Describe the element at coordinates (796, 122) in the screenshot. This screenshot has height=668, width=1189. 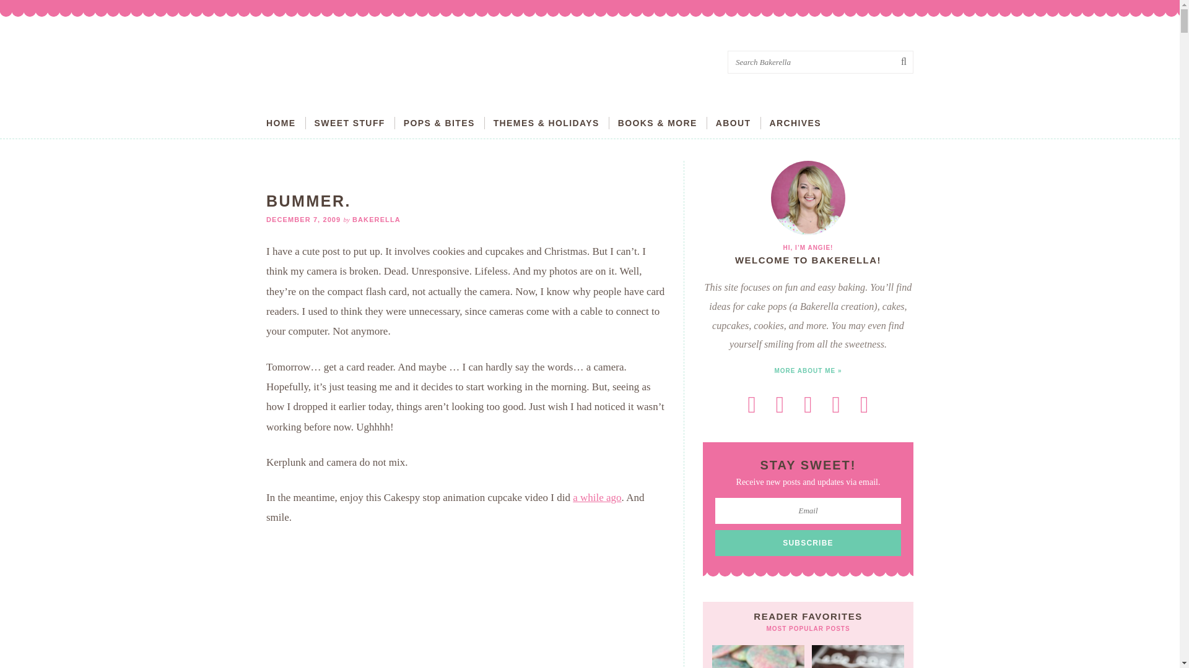
I see `ARCHIVES` at that location.